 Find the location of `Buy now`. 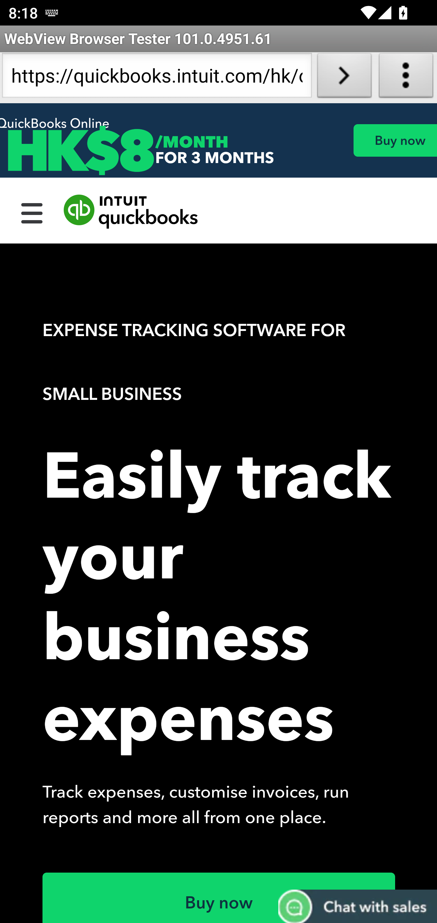

Buy now is located at coordinates (219, 897).